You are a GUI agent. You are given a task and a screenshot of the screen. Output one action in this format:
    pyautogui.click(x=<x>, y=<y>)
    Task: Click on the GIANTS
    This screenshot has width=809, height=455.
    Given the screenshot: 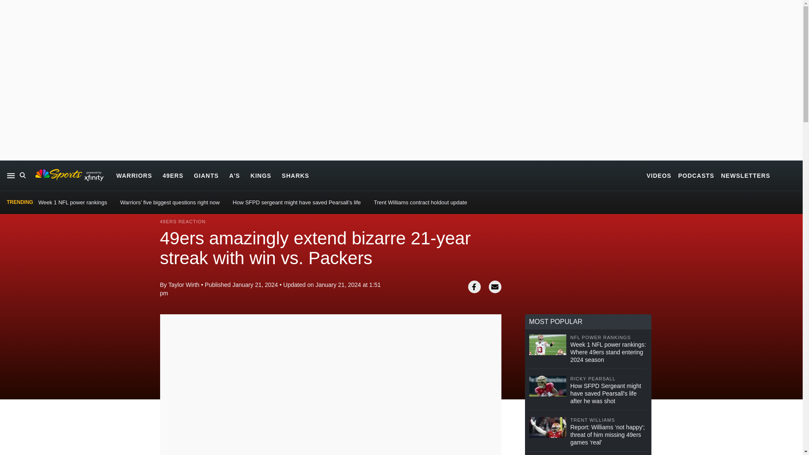 What is the action you would take?
    pyautogui.click(x=206, y=175)
    